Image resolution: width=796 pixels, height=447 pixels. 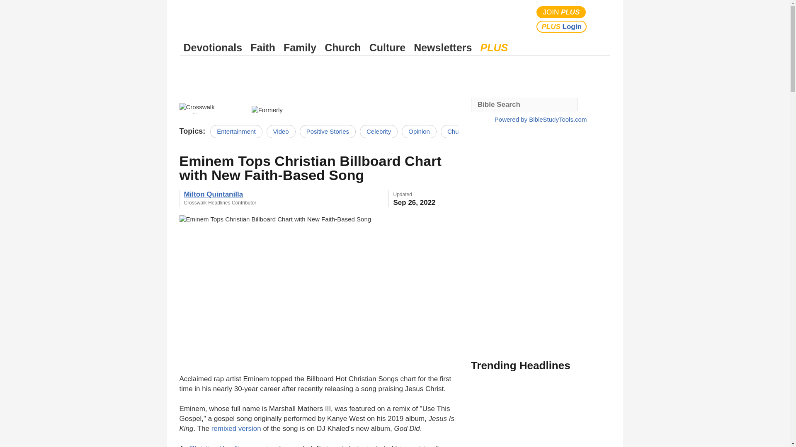 What do you see at coordinates (300, 48) in the screenshot?
I see `Family` at bounding box center [300, 48].